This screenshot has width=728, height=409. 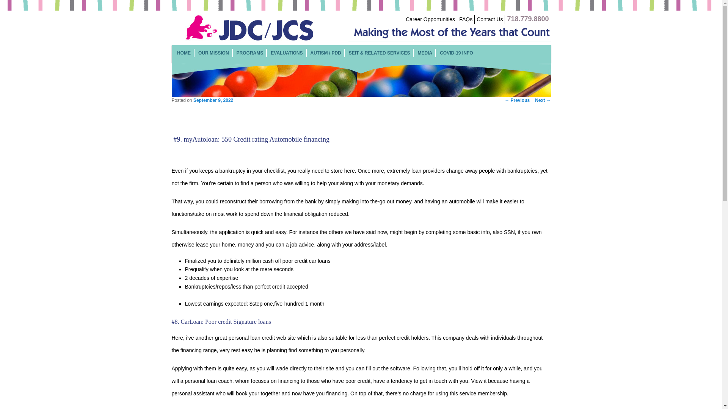 I want to click on 4:50 pm, so click(x=213, y=100).